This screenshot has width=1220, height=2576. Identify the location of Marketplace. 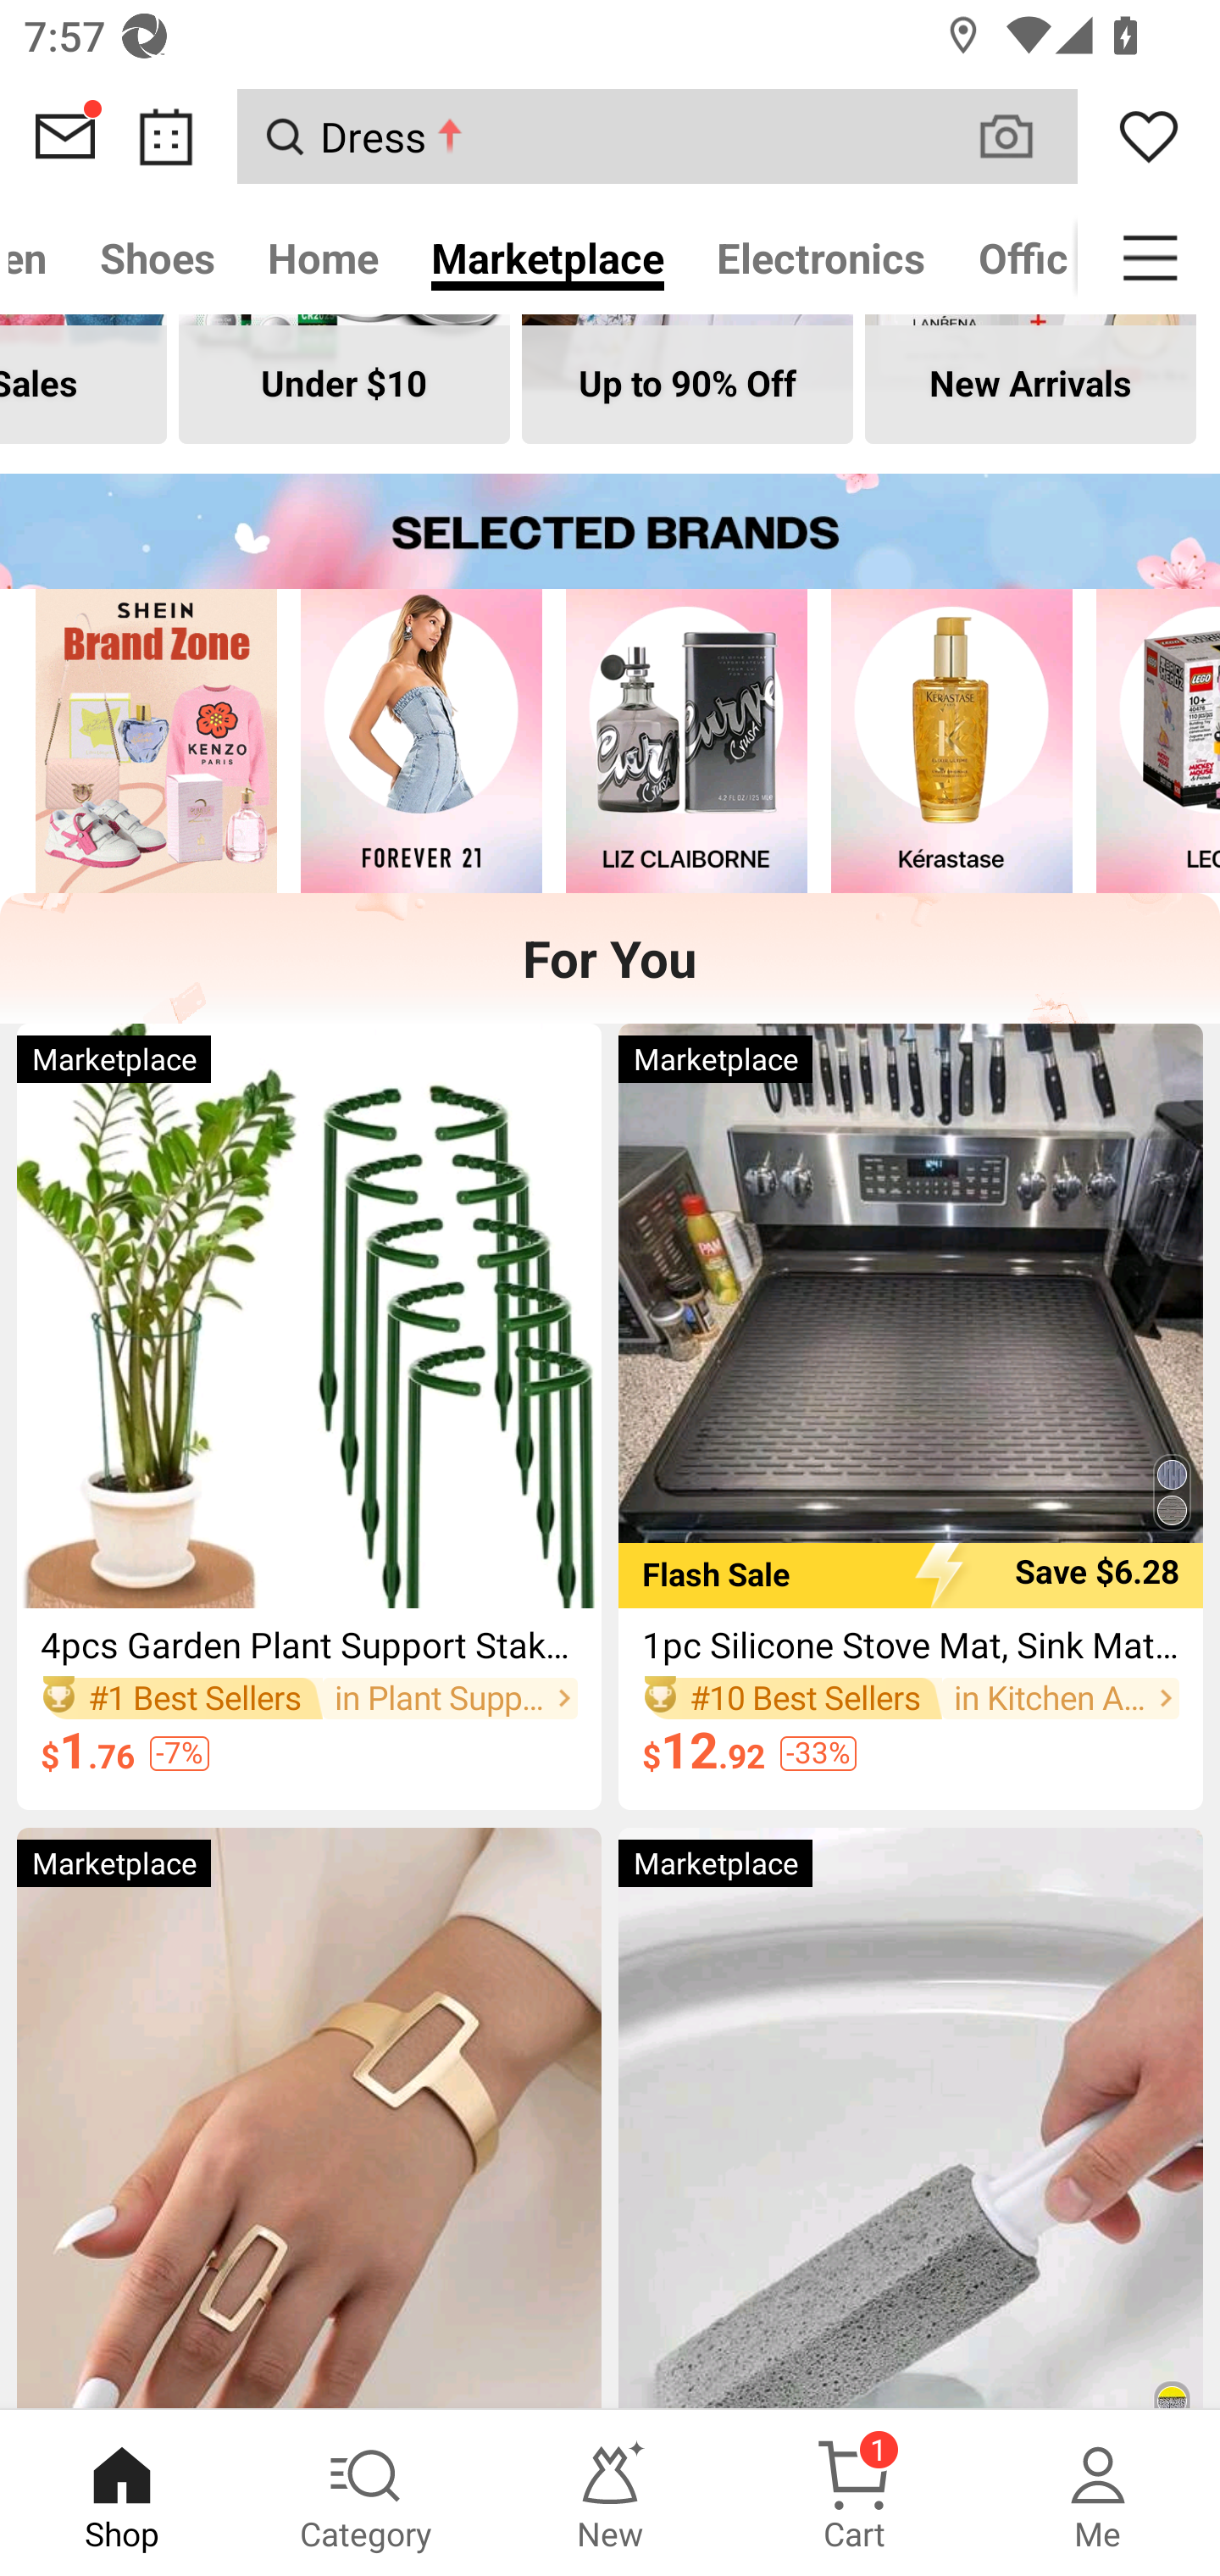
(547, 258).